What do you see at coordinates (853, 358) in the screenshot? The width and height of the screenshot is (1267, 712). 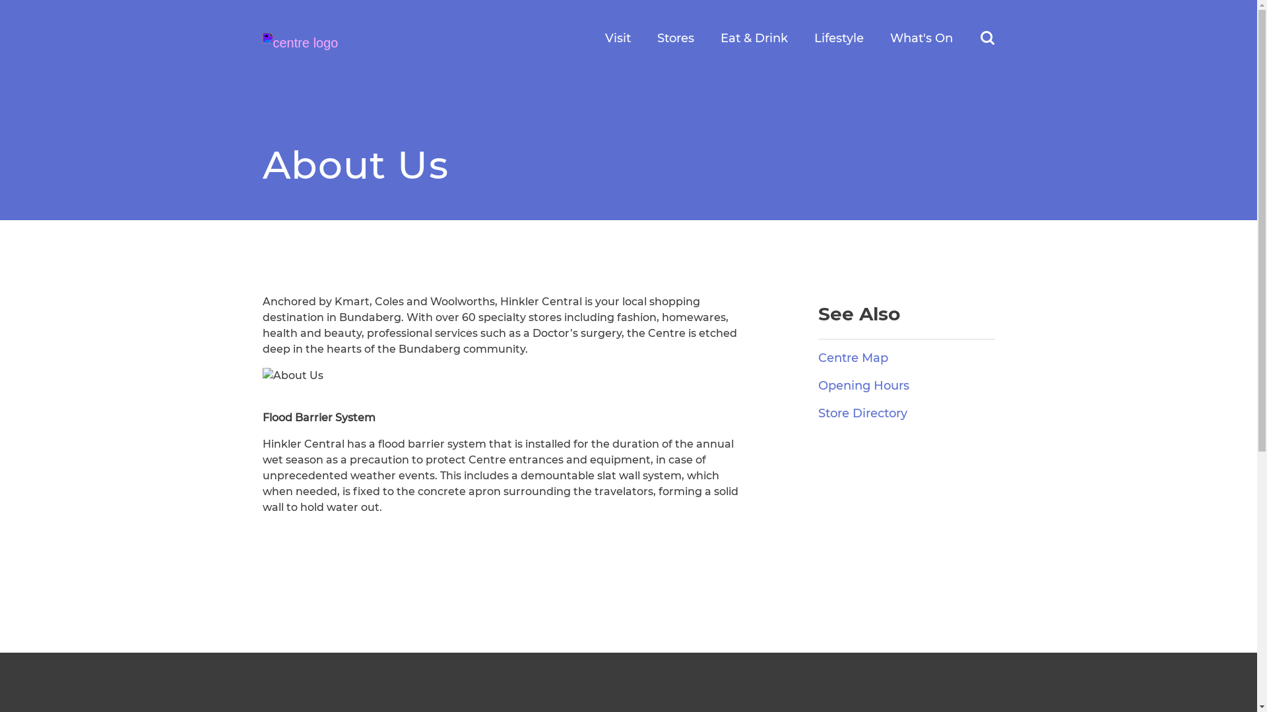 I see `Centre Map` at bounding box center [853, 358].